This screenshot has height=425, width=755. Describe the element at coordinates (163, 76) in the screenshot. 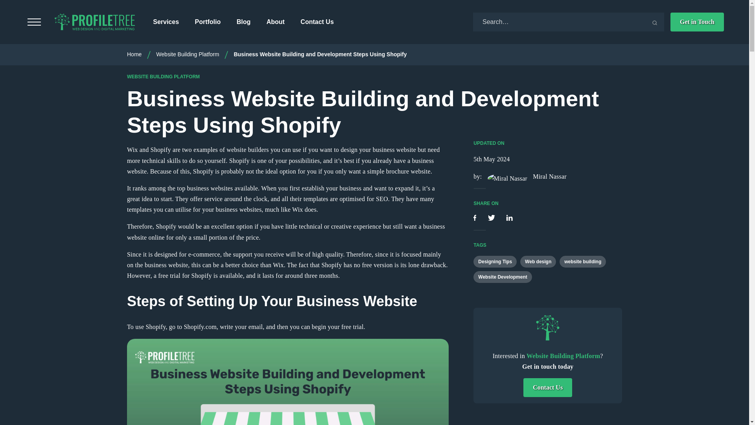

I see `WEBSITE BUILDING PLATFORM` at that location.